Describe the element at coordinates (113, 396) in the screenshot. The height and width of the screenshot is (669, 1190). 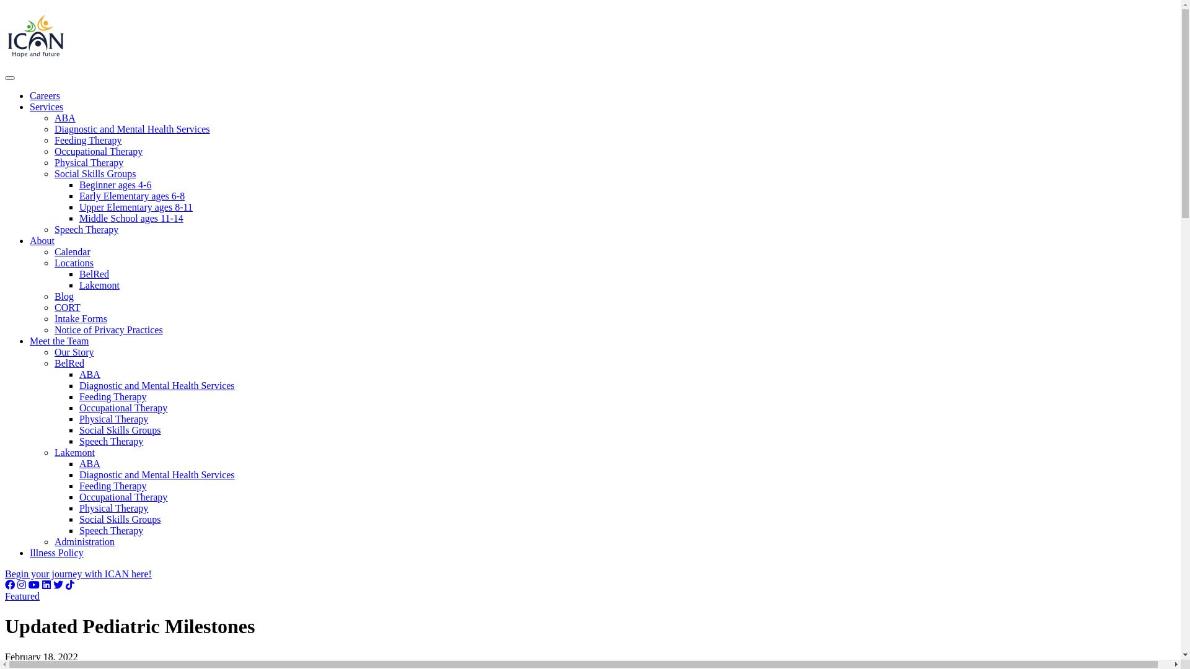
I see `Feeding Therapy` at that location.